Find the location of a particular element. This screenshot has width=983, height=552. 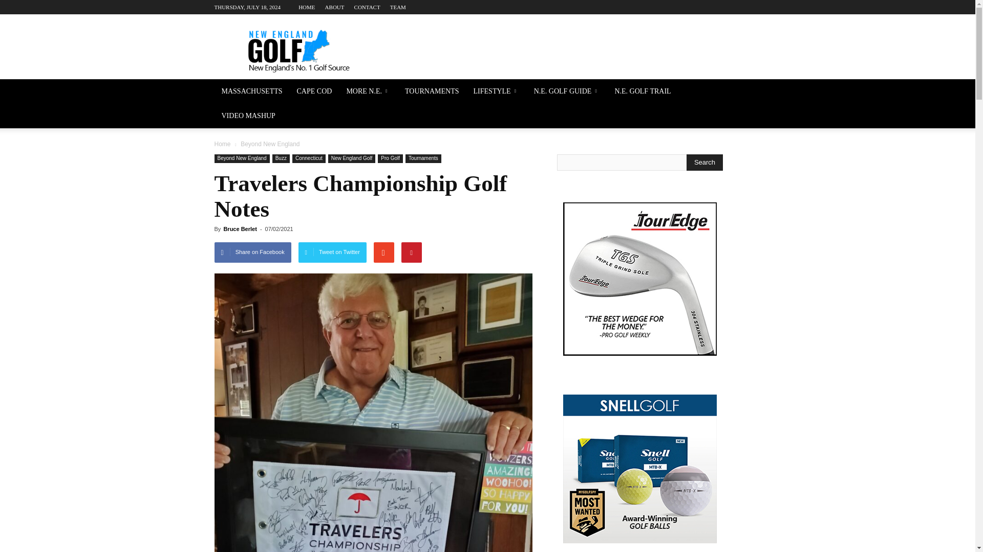

MORE N.E. is located at coordinates (369, 91).